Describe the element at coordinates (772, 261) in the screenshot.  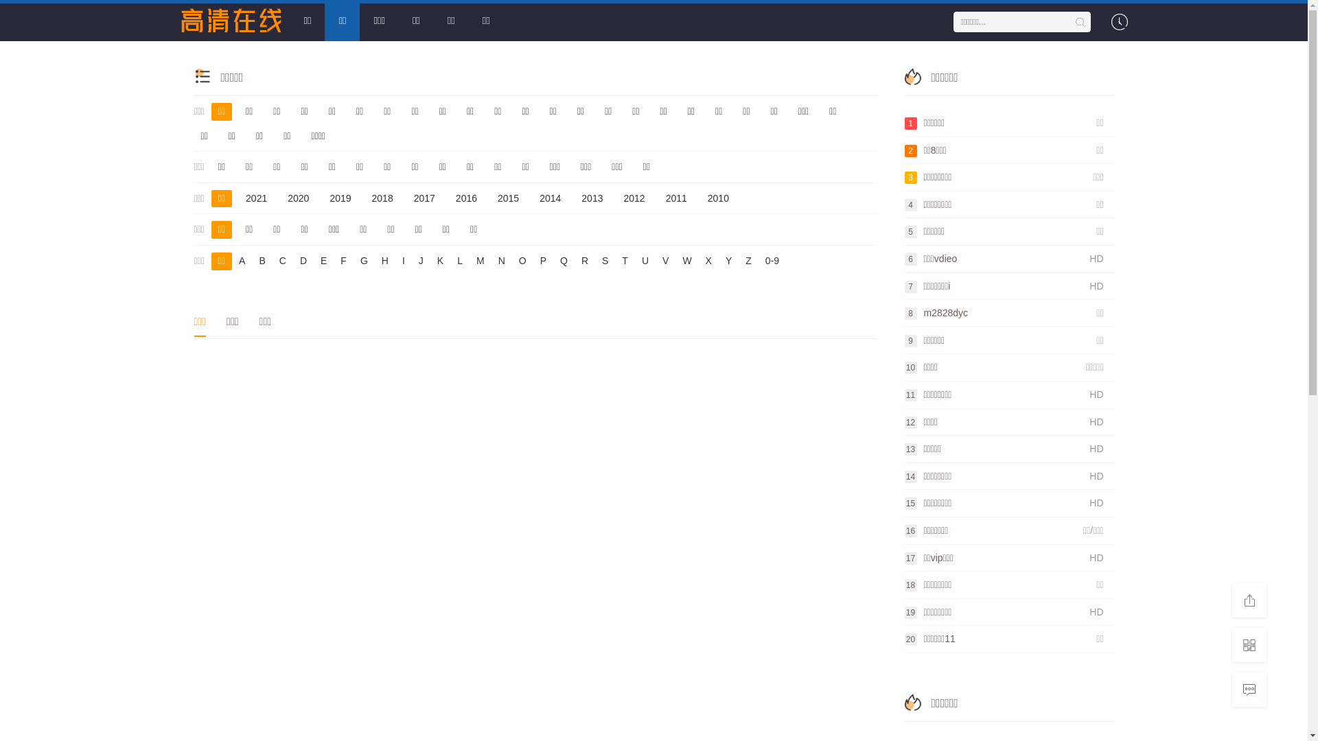
I see `0-9` at that location.